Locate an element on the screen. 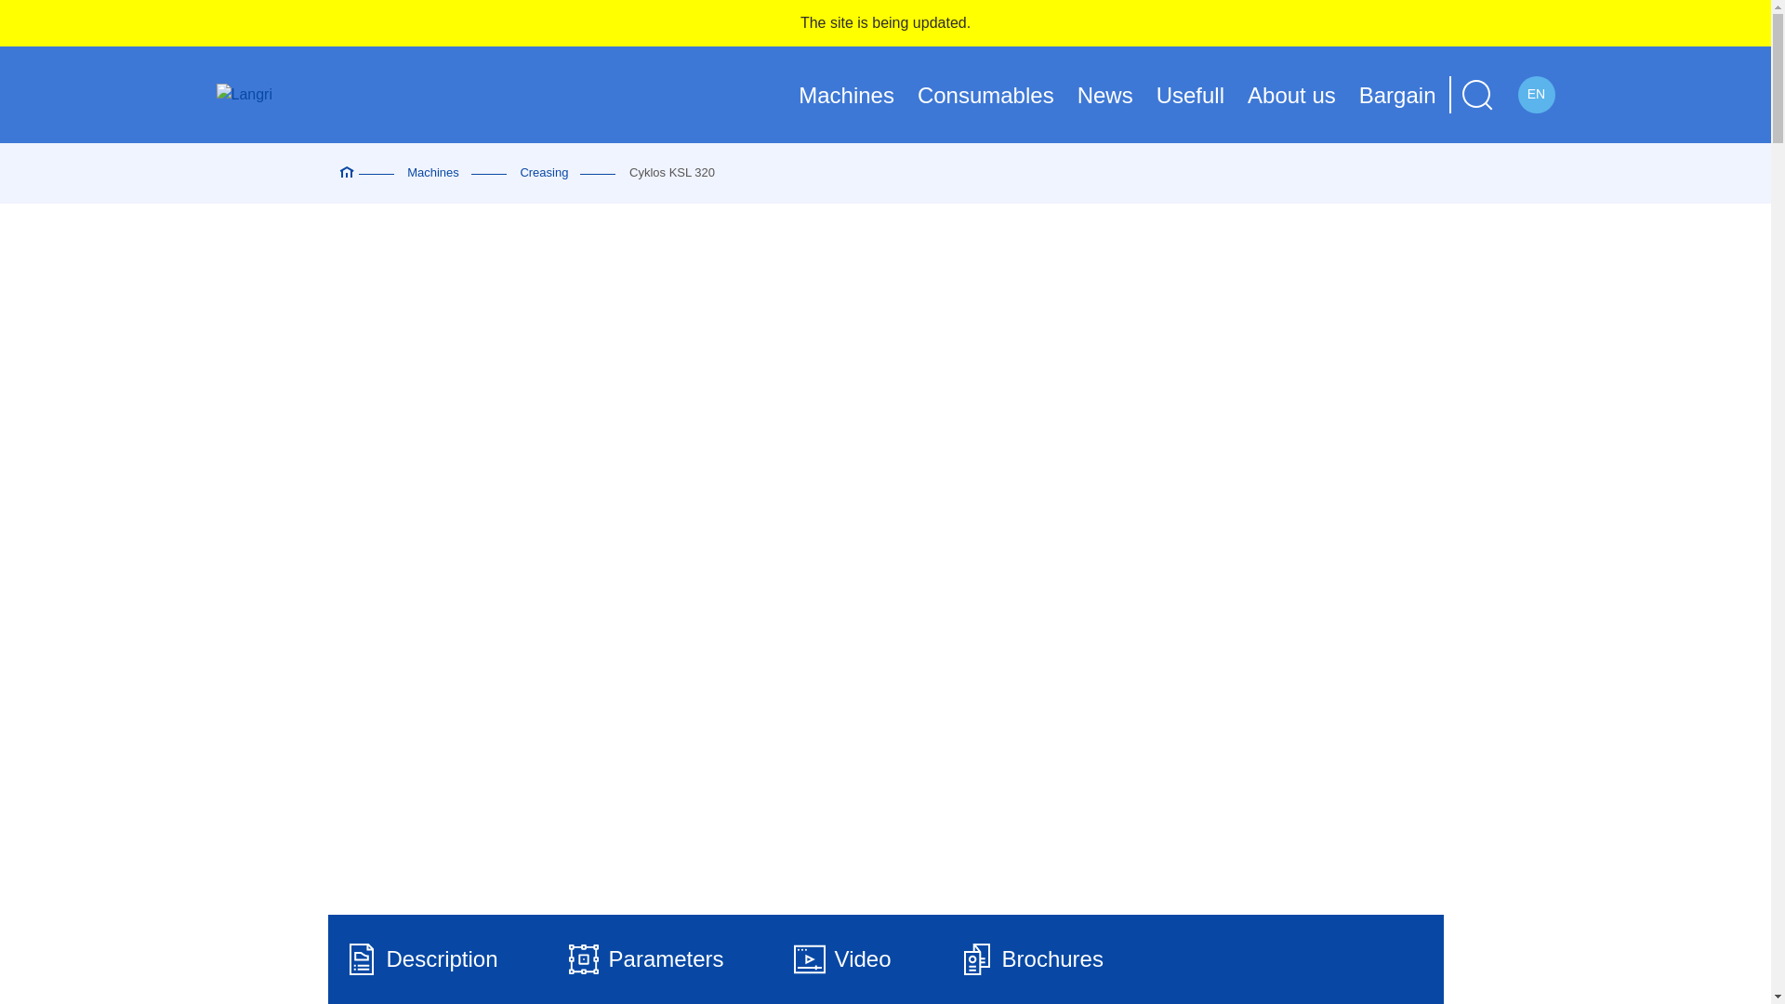  Description is located at coordinates (1291, 95).